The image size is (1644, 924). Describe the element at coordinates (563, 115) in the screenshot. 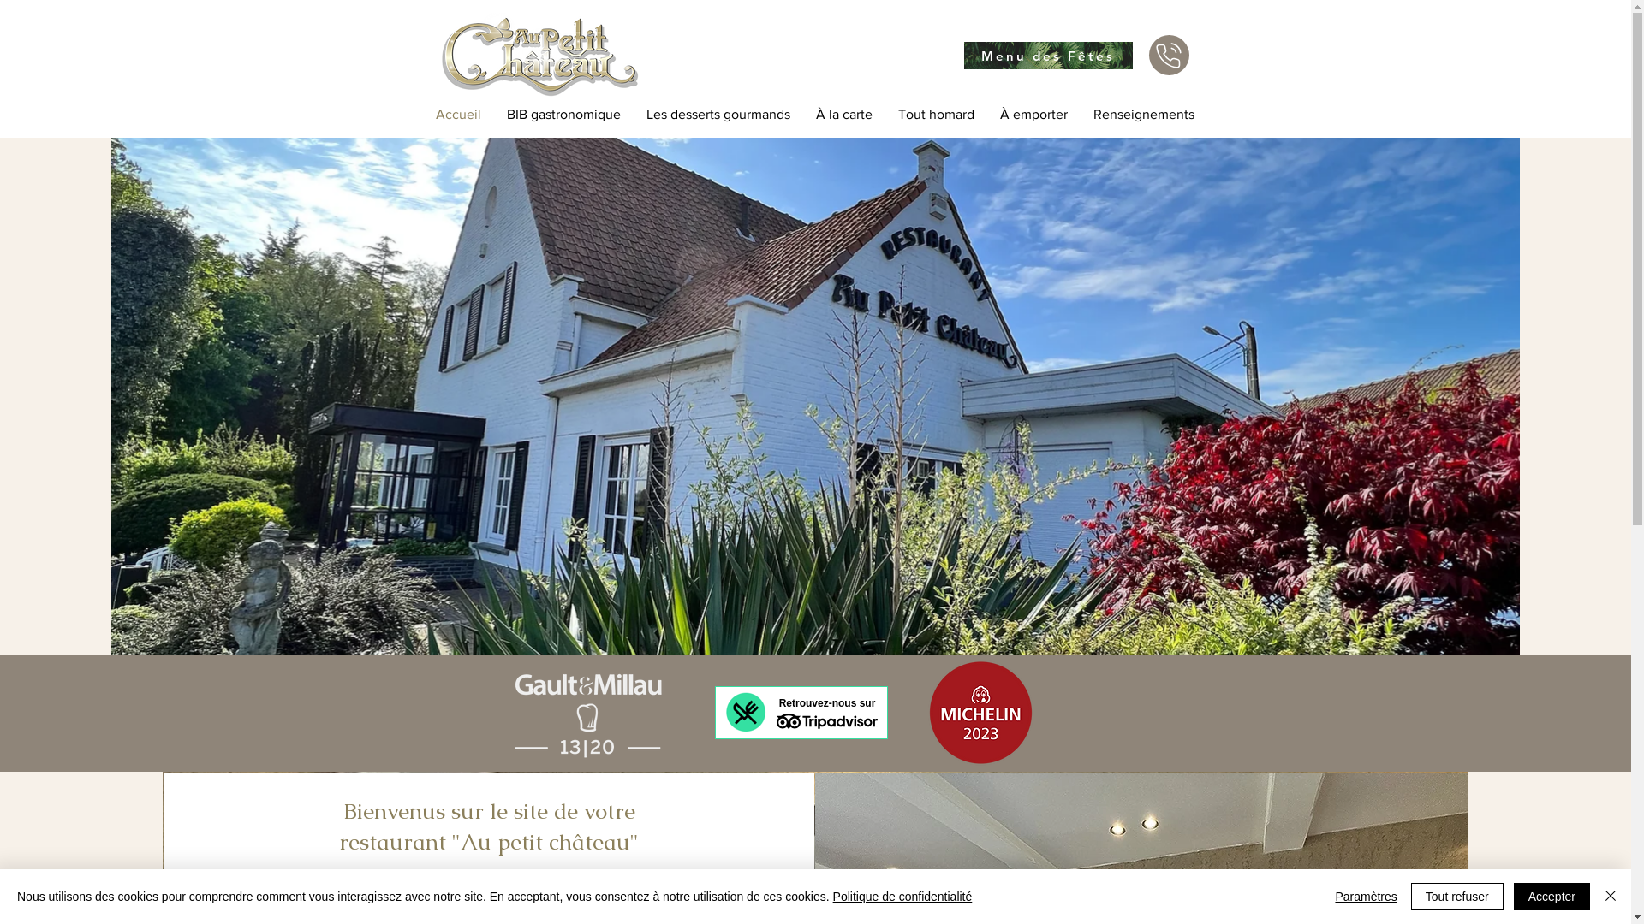

I see `BIB gastronomique` at that location.